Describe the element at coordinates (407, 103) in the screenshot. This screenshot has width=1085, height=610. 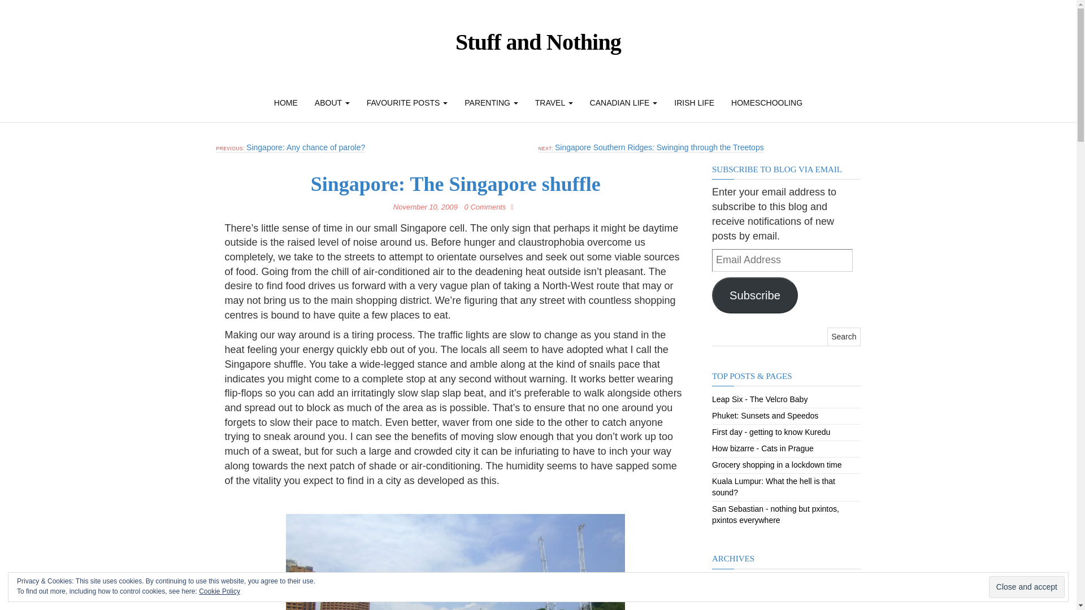
I see `FAVOURITE POSTS` at that location.